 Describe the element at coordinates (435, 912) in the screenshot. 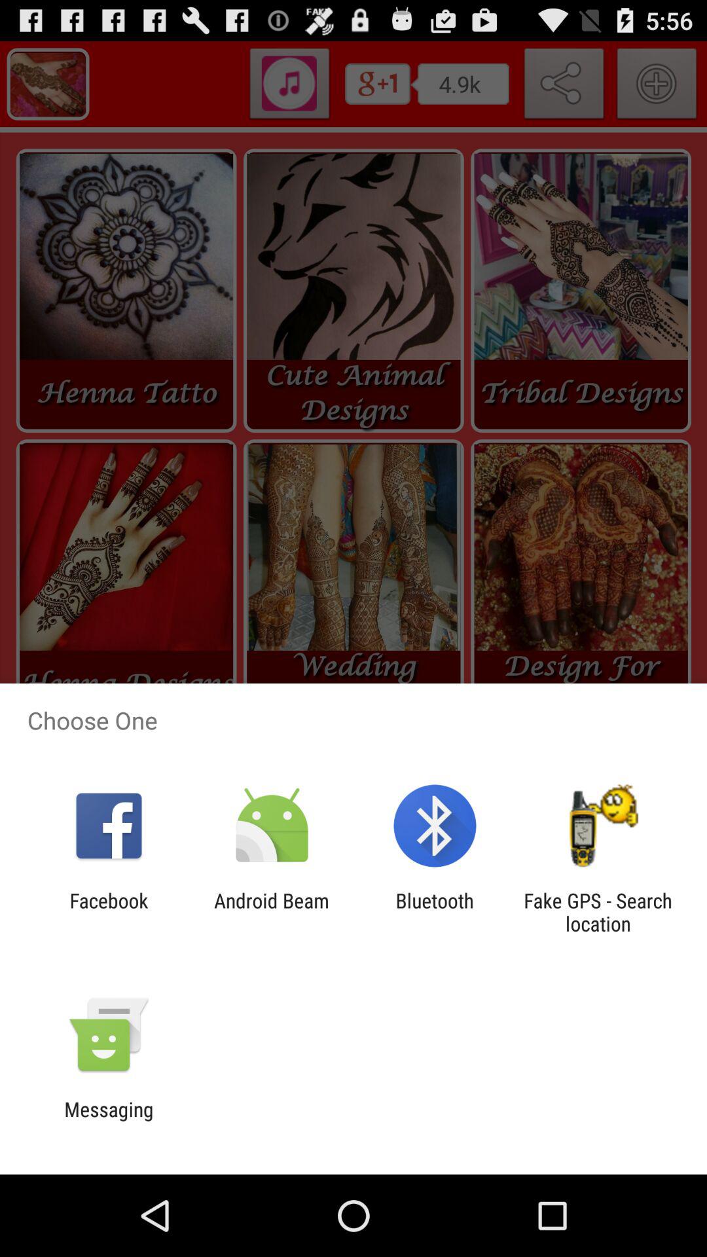

I see `choose the item to the left of fake gps search item` at that location.